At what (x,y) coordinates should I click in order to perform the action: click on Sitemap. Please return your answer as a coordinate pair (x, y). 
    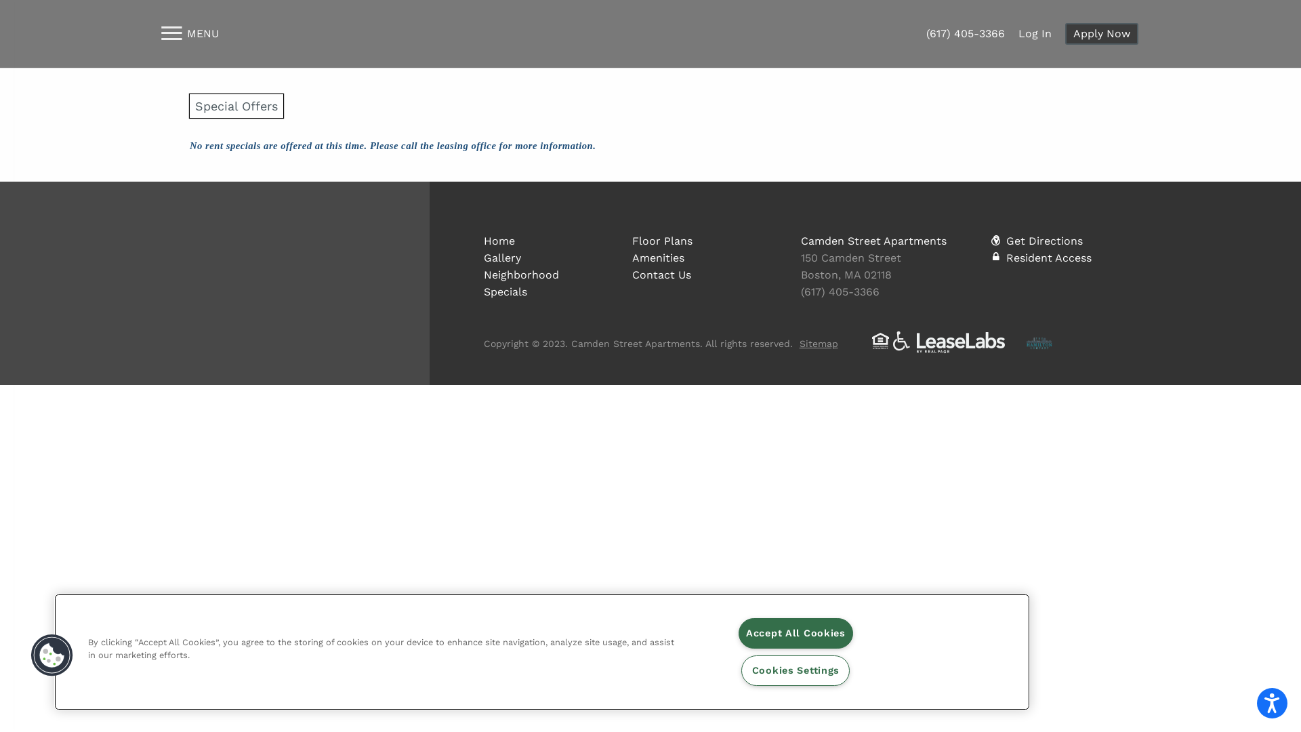
    Looking at the image, I should click on (823, 344).